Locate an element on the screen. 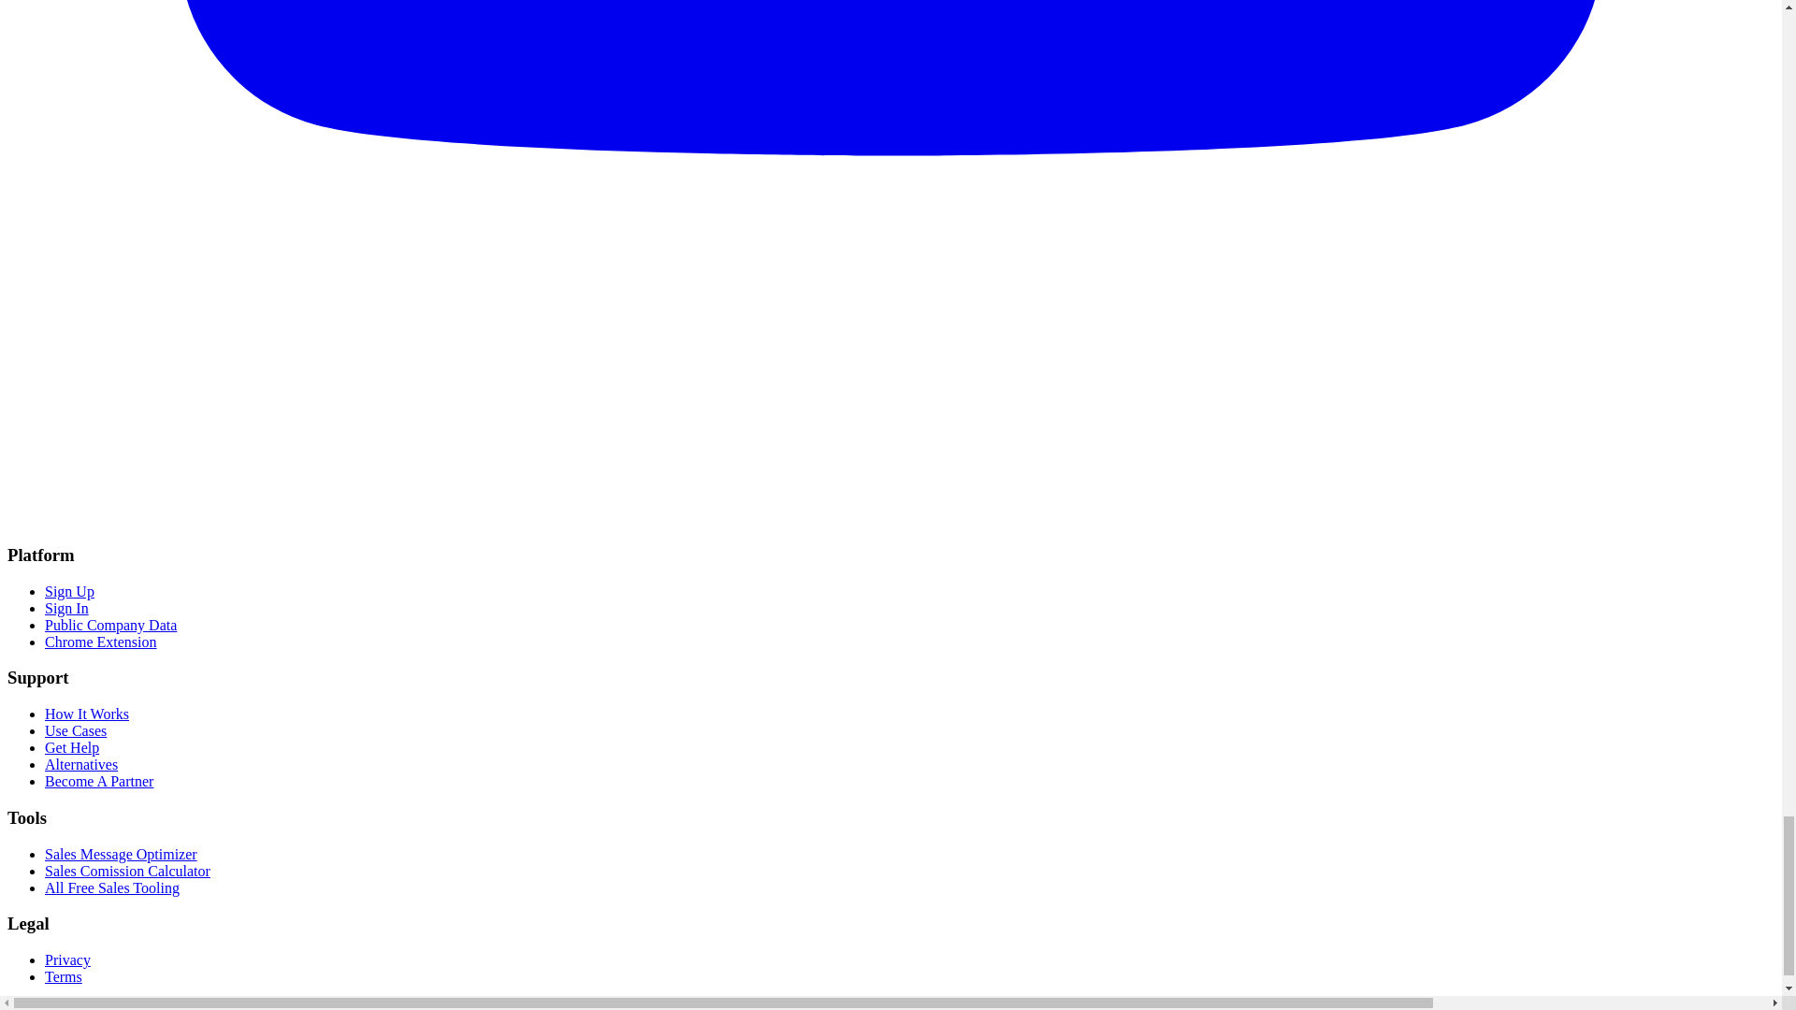  Sales Comission Calculator is located at coordinates (127, 871).